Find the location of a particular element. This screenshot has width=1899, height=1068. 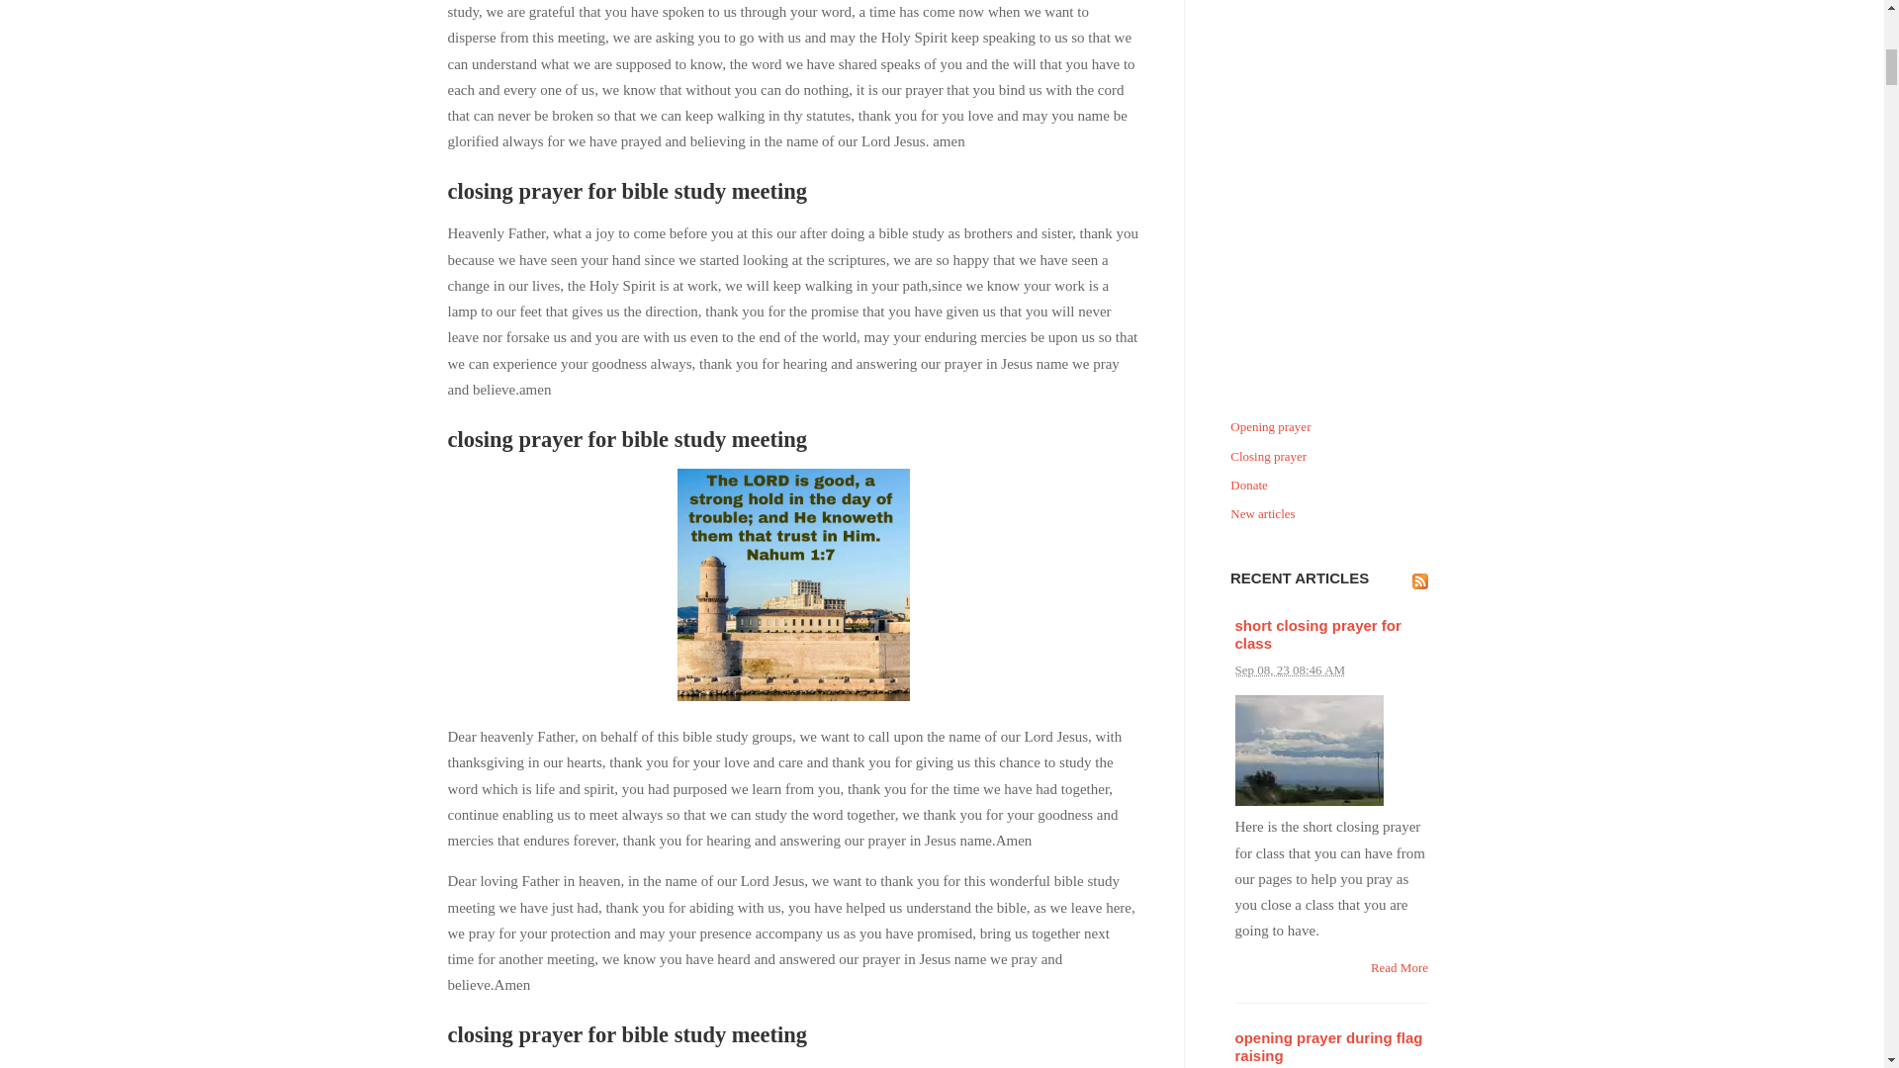

Donate is located at coordinates (1331, 487).